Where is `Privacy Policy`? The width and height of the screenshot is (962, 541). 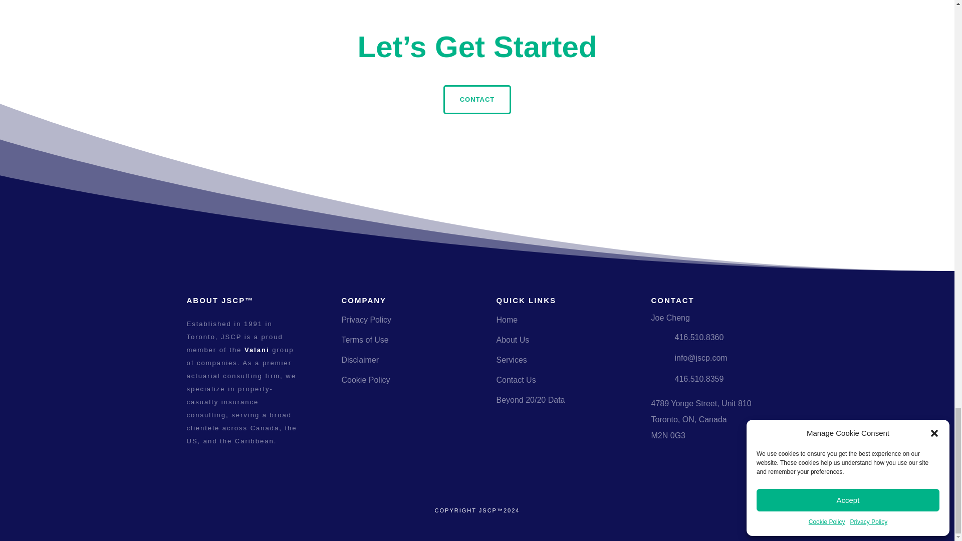
Privacy Policy is located at coordinates (366, 320).